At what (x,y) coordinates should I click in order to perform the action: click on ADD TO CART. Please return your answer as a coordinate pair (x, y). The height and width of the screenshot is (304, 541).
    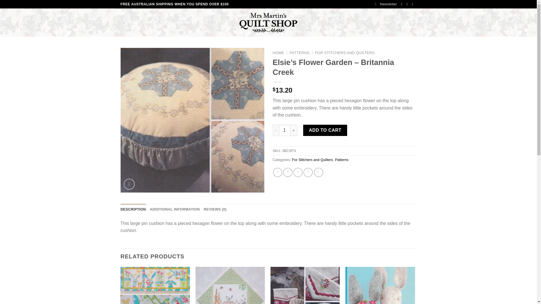
    Looking at the image, I should click on (325, 130).